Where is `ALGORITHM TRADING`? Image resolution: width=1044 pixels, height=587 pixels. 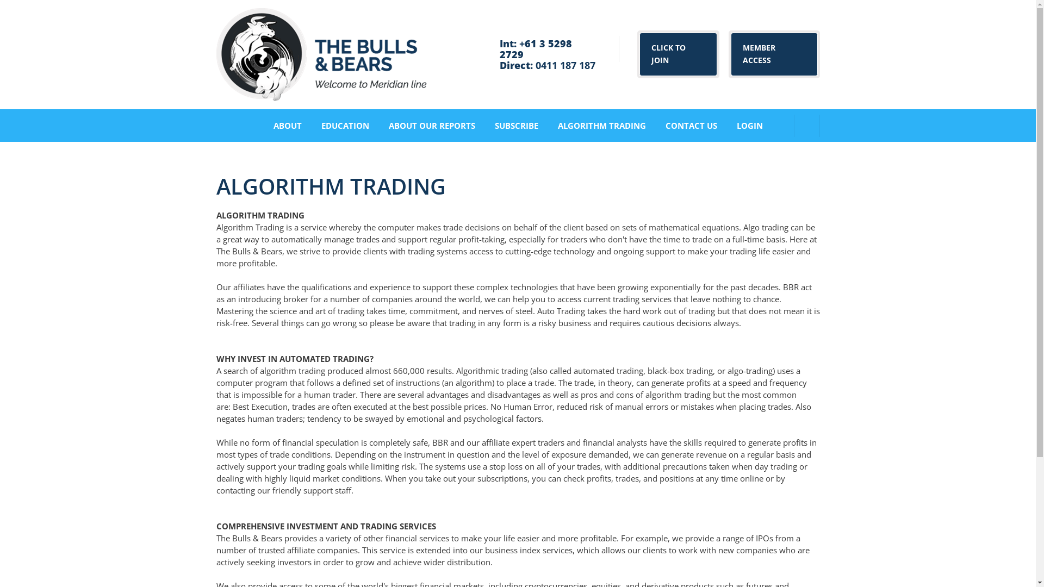 ALGORITHM TRADING is located at coordinates (602, 126).